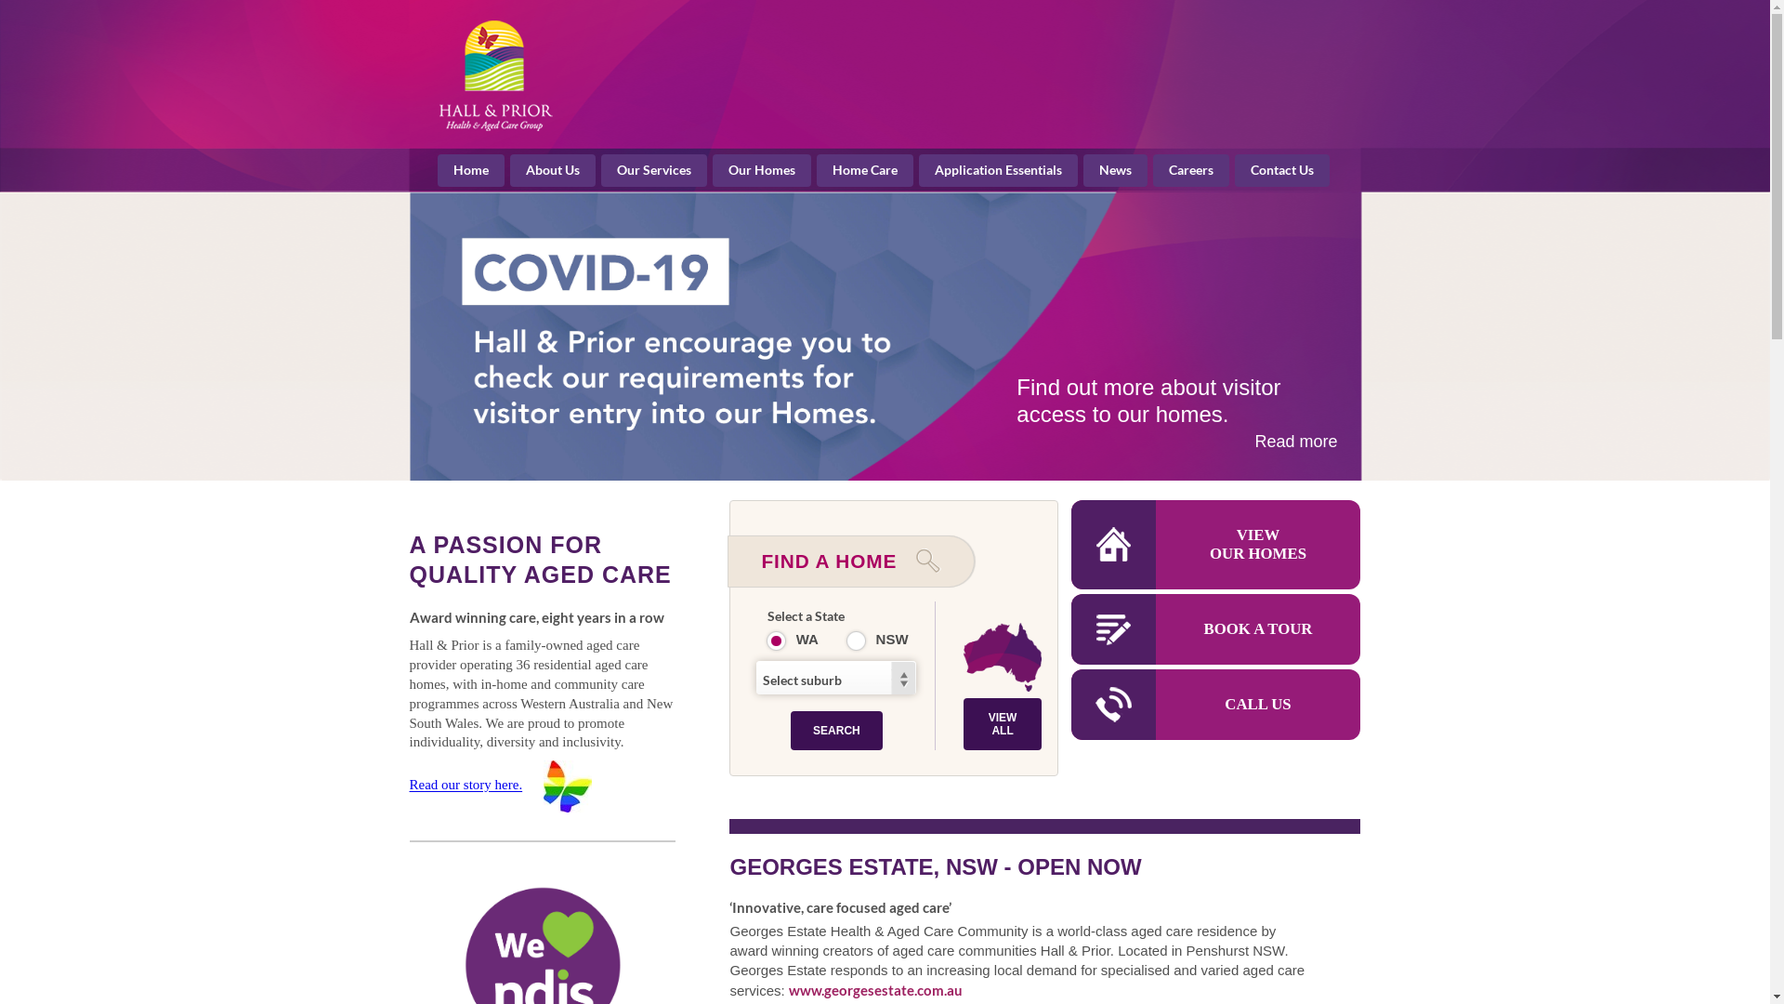  I want to click on Our Homes, so click(762, 171).